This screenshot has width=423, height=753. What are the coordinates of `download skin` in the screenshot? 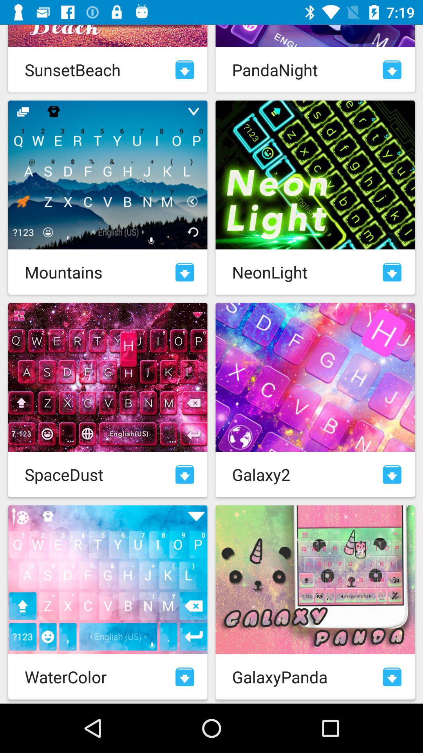 It's located at (392, 272).